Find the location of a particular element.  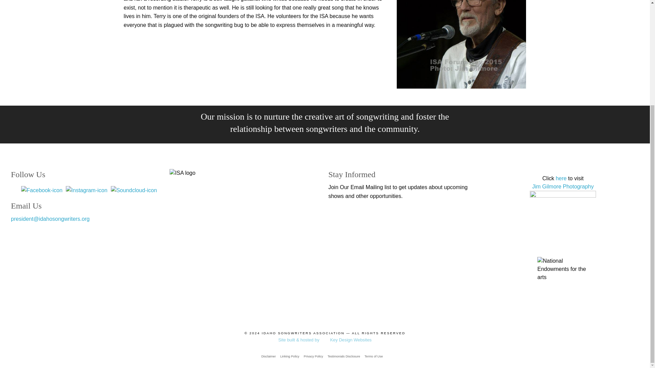

here is located at coordinates (561, 179).